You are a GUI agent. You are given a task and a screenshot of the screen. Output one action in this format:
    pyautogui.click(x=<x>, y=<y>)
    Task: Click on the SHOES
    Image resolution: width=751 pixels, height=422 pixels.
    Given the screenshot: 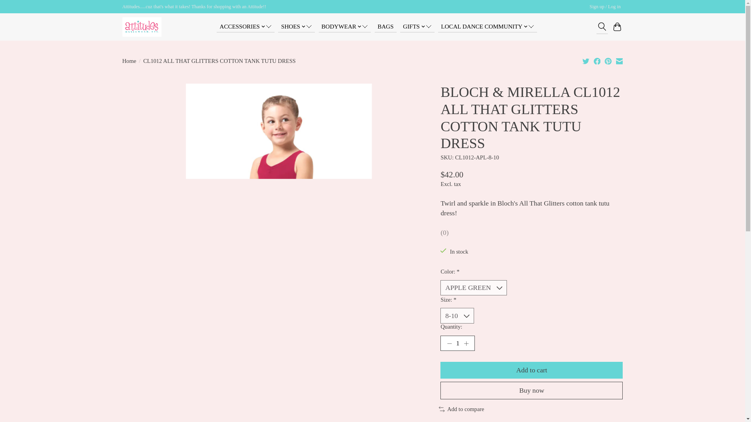 What is the action you would take?
    pyautogui.click(x=296, y=27)
    